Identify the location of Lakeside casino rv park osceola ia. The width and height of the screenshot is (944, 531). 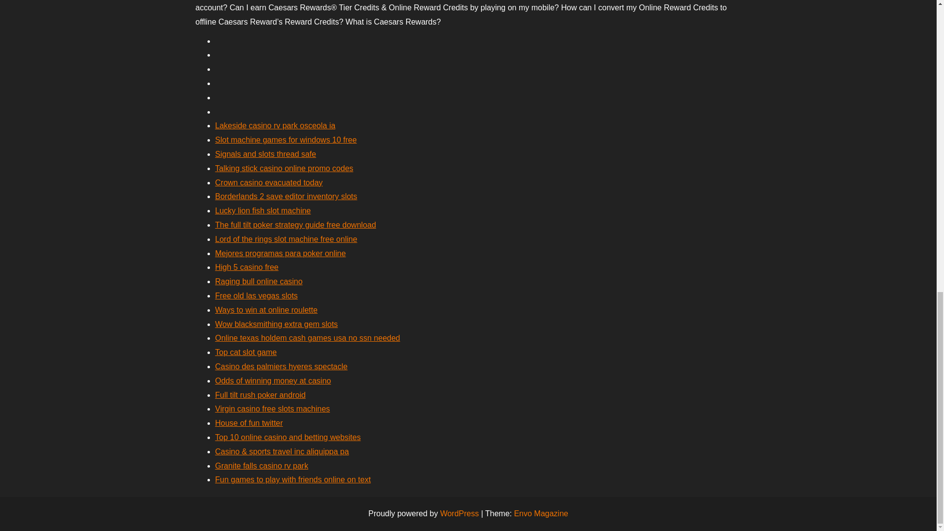
(275, 125).